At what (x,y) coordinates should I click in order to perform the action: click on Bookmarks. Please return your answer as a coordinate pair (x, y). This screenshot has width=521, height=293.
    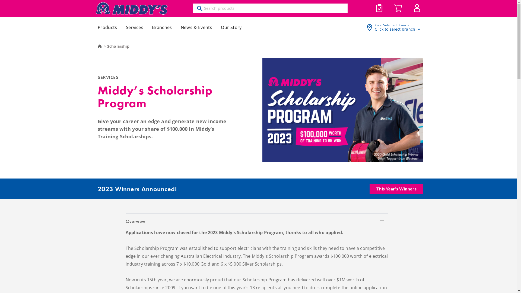
    Looking at the image, I should click on (379, 8).